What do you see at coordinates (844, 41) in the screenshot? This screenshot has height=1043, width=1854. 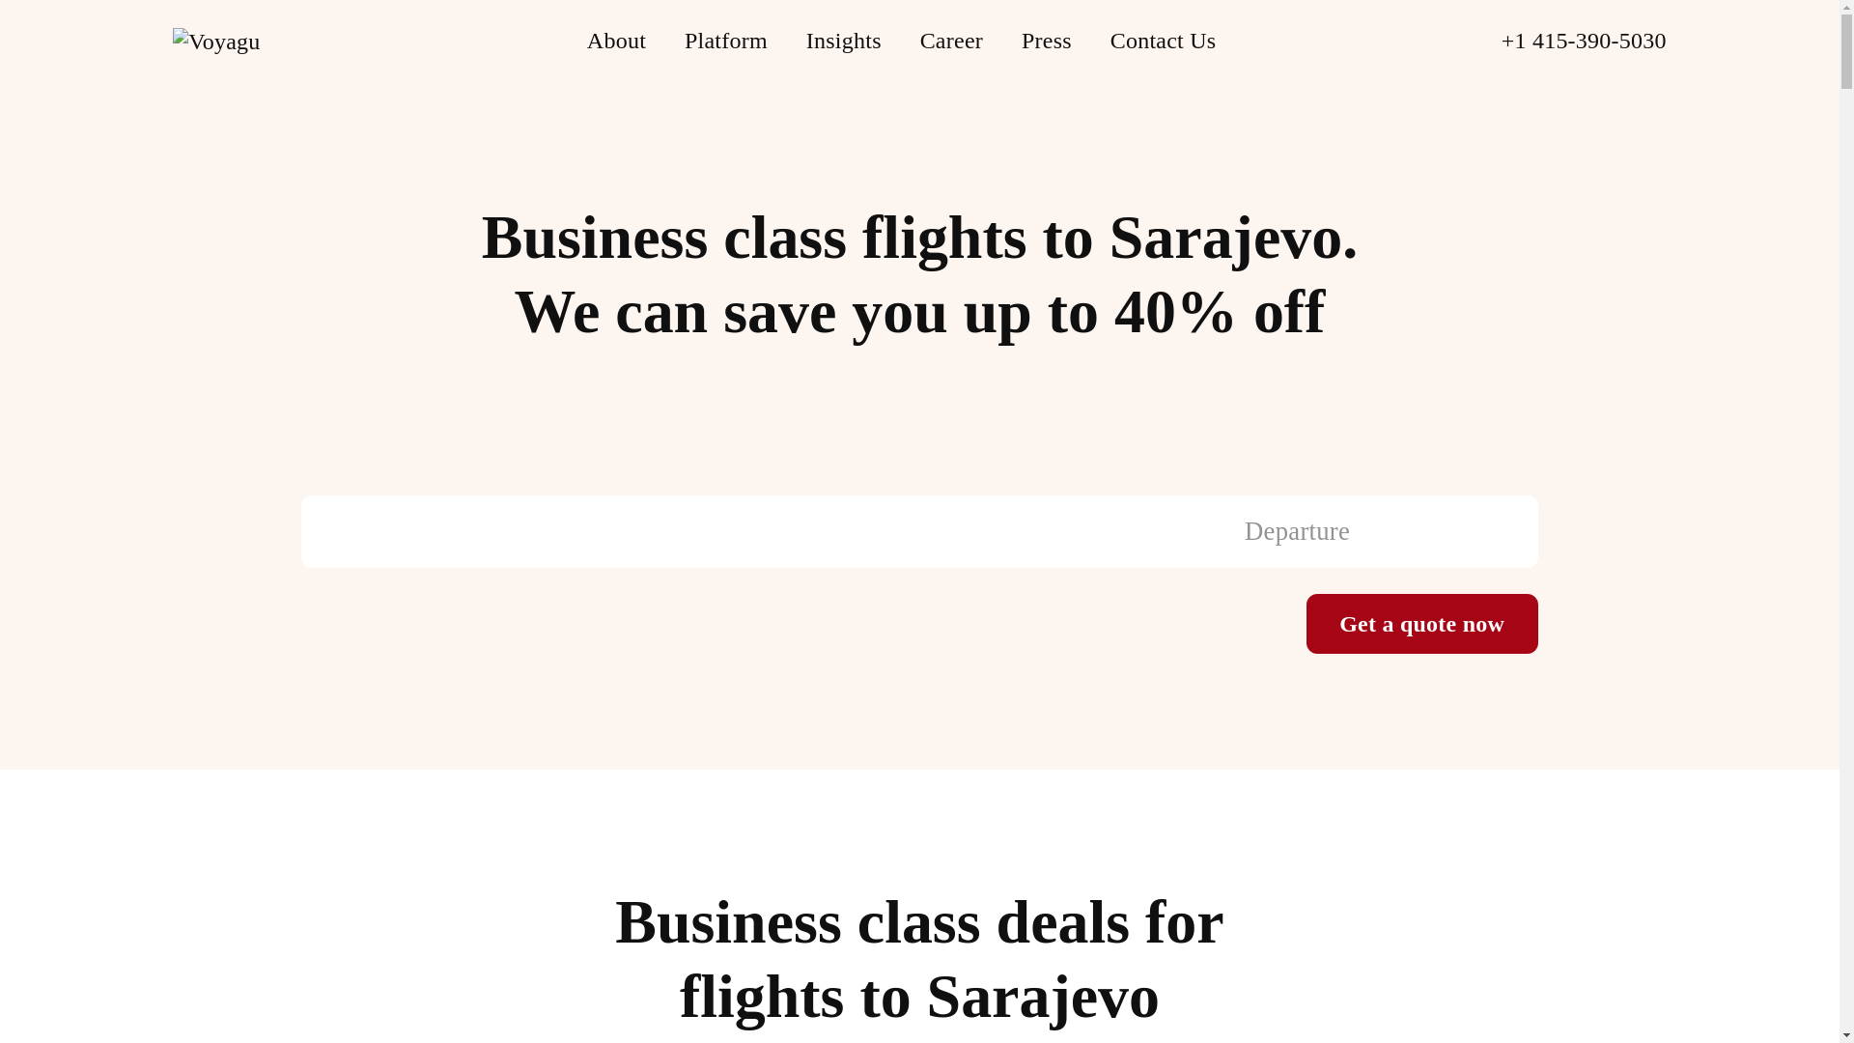 I see `Career` at bounding box center [844, 41].